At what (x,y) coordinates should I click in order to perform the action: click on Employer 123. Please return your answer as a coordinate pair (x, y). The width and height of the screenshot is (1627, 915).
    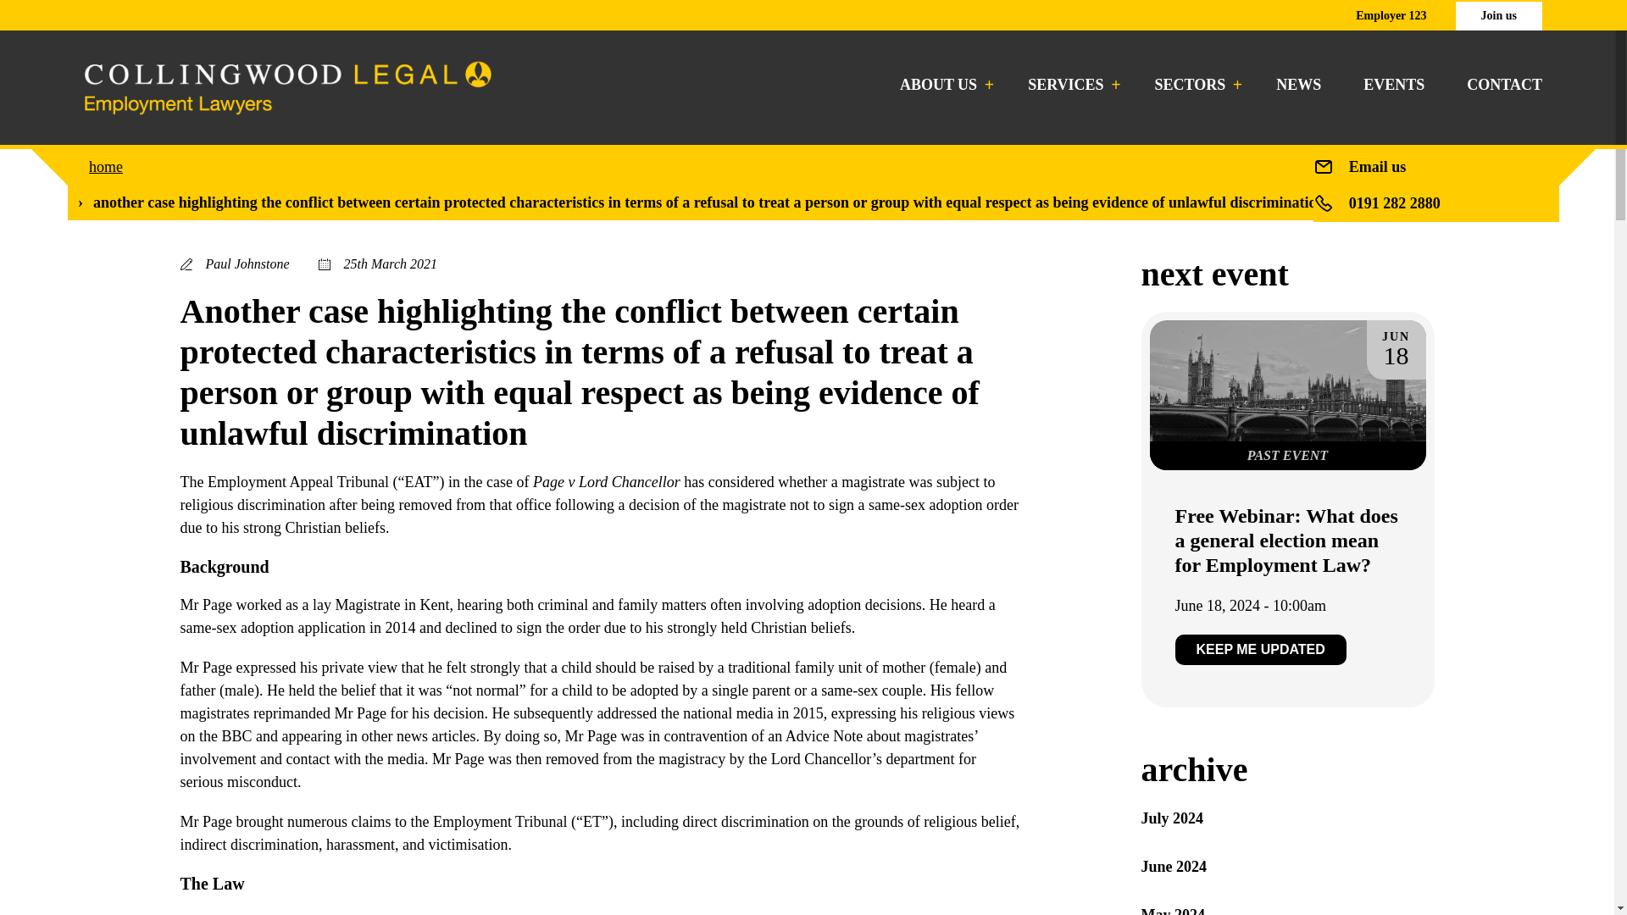
    Looking at the image, I should click on (1391, 15).